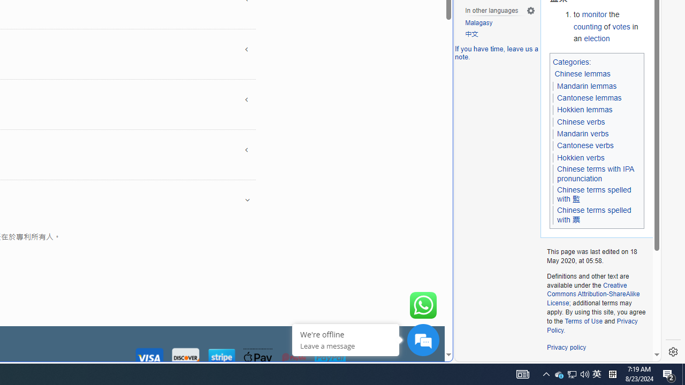  What do you see at coordinates (587, 86) in the screenshot?
I see `Mandarin lemmas` at bounding box center [587, 86].